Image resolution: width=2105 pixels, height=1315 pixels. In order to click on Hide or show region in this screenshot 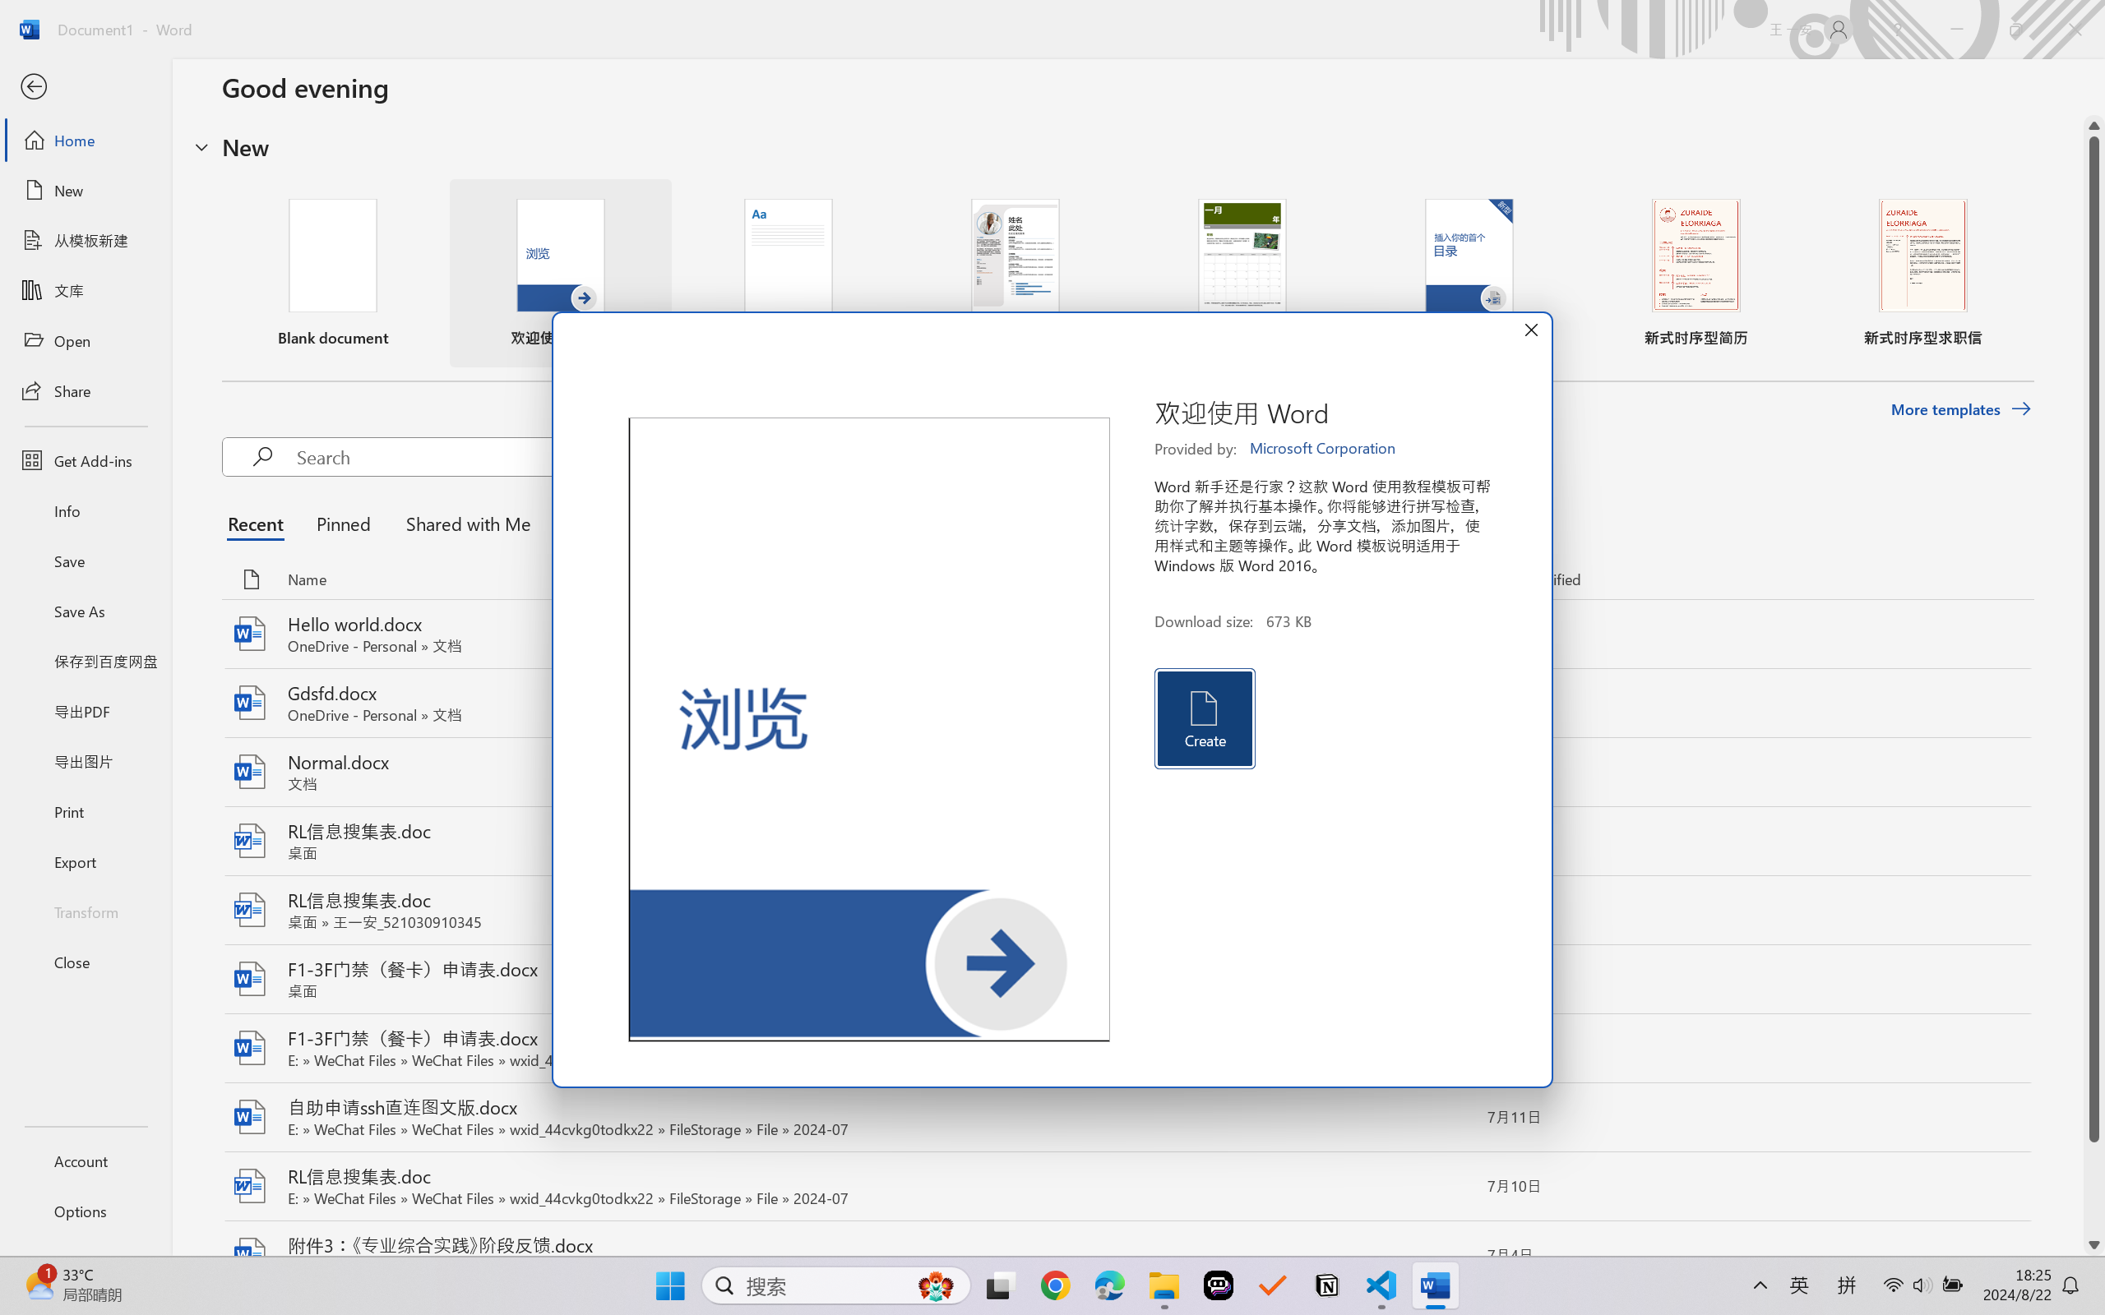, I will do `click(201, 146)`.